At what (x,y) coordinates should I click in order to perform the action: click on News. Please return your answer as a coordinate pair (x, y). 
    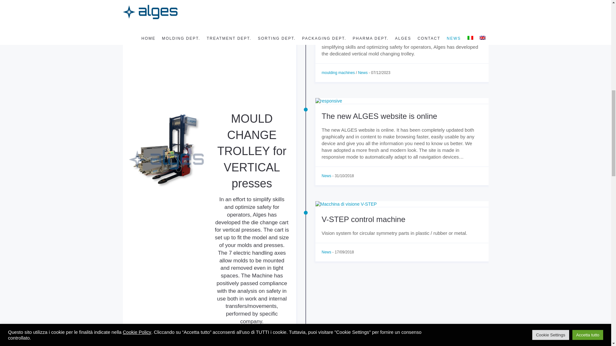
    Looking at the image, I should click on (363, 73).